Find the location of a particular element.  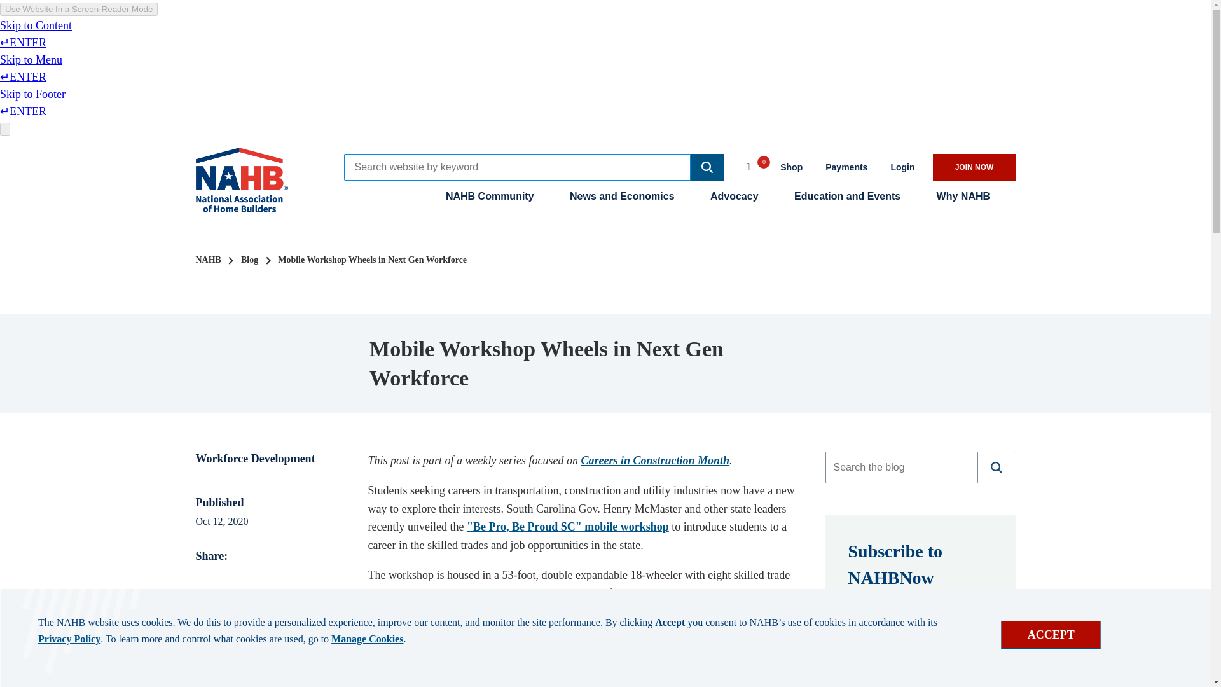

Print is located at coordinates (257, 579).